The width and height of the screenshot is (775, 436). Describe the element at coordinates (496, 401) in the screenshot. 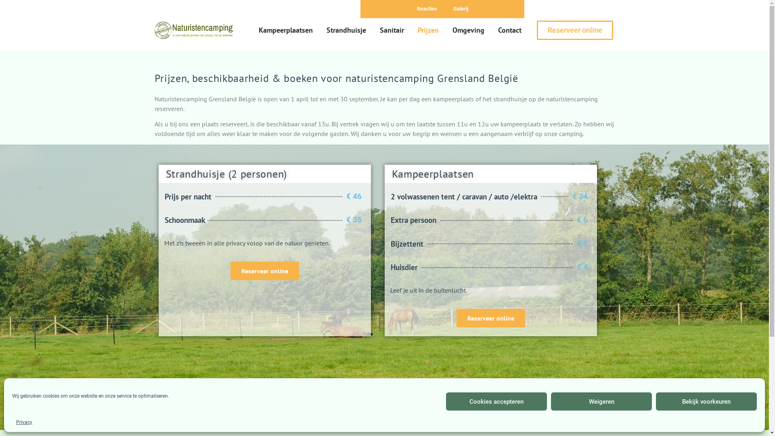

I see `Cookies accepteren` at that location.